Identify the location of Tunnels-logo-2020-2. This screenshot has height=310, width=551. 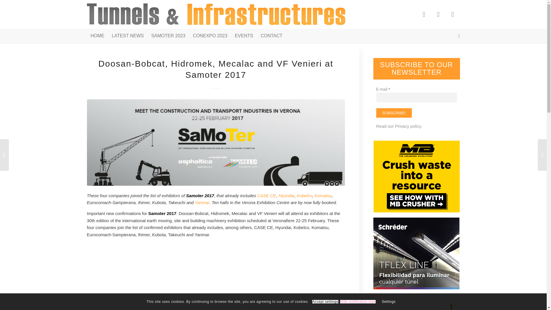
(216, 14).